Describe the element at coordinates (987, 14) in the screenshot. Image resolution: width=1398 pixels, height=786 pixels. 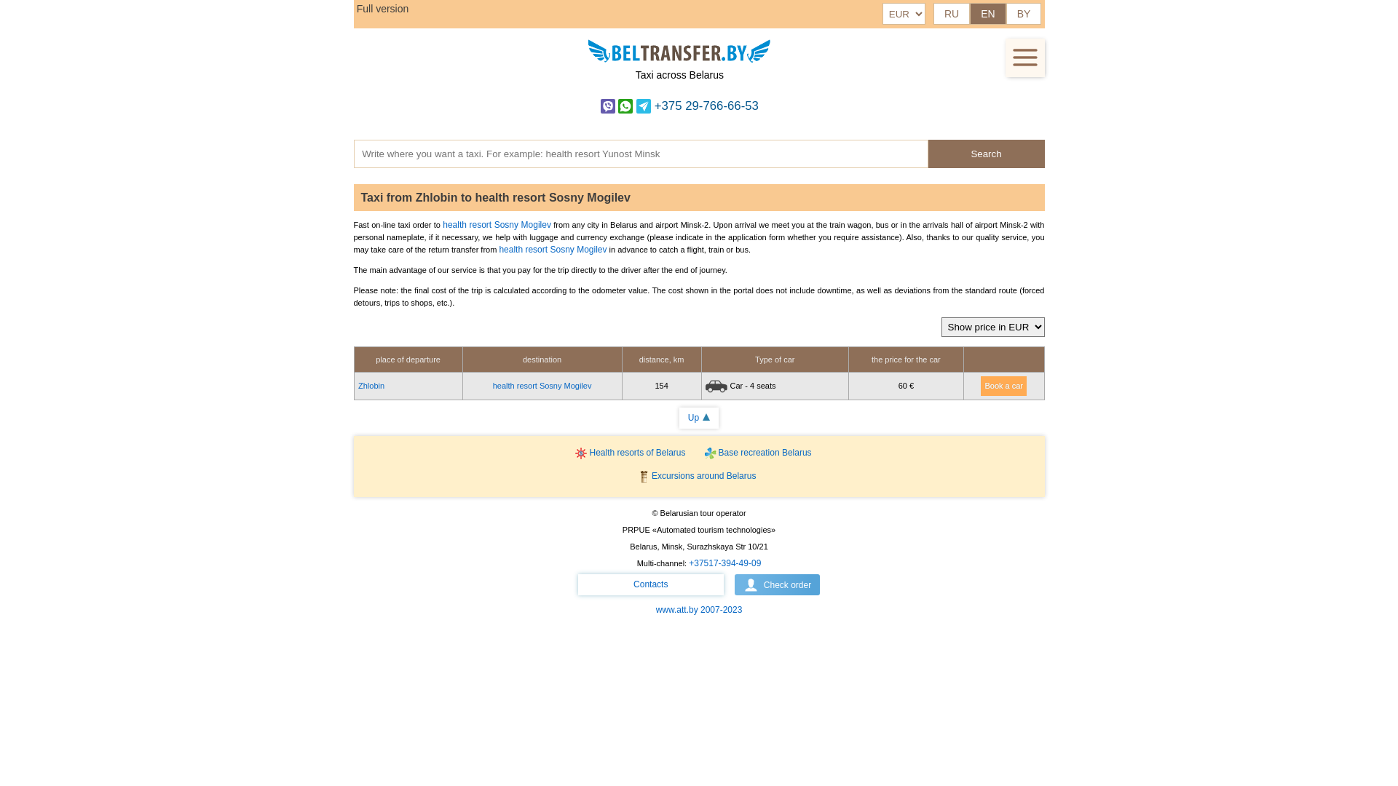
I see `EN` at that location.